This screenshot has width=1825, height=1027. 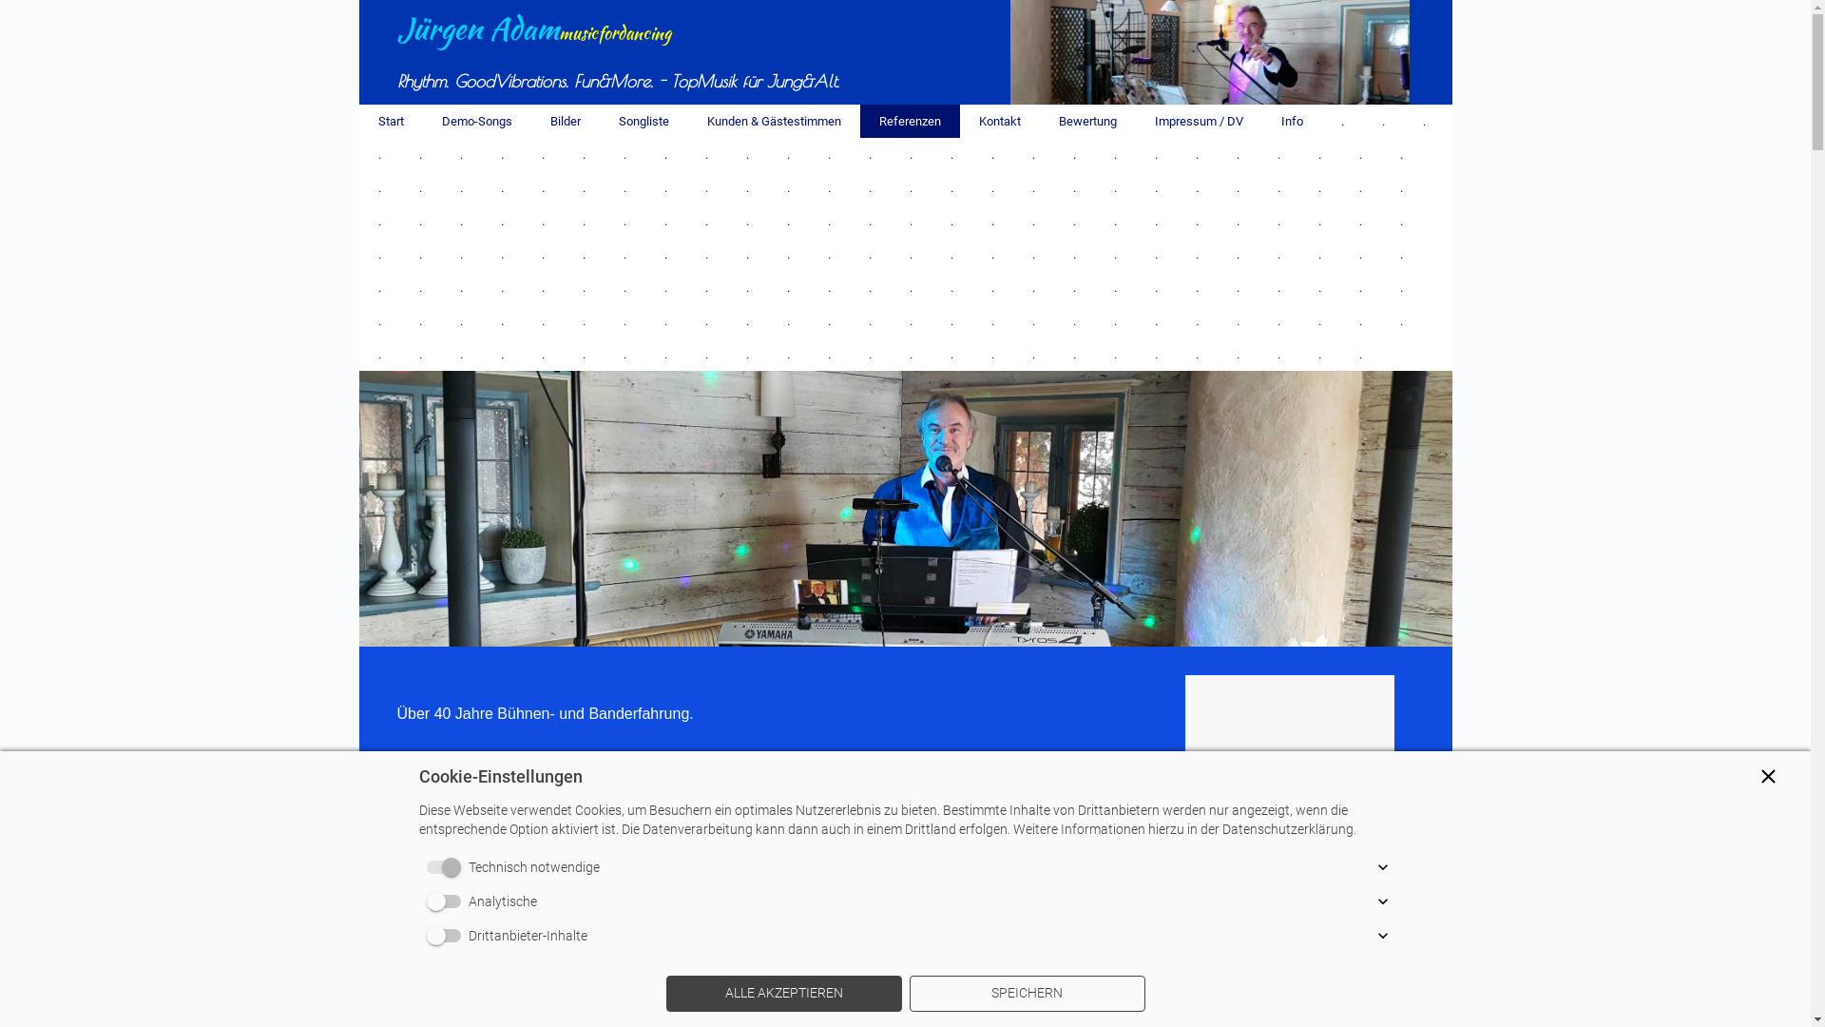 I want to click on ., so click(x=1156, y=188).